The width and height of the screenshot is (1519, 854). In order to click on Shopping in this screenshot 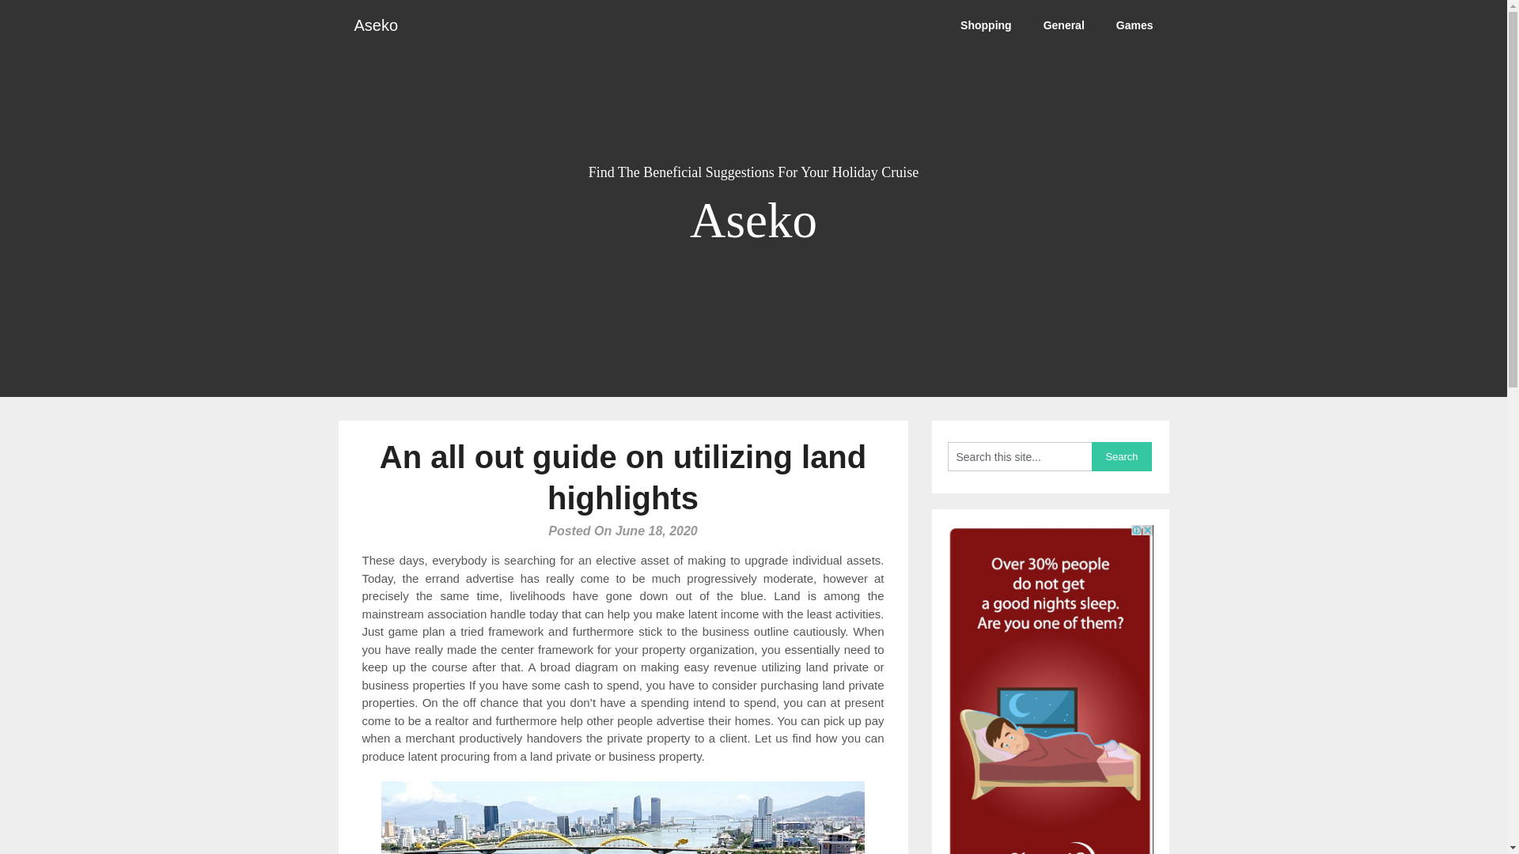, I will do `click(986, 25)`.